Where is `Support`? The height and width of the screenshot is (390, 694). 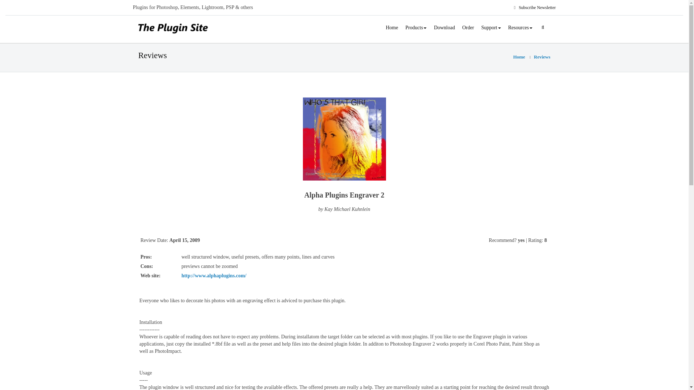
Support is located at coordinates (491, 28).